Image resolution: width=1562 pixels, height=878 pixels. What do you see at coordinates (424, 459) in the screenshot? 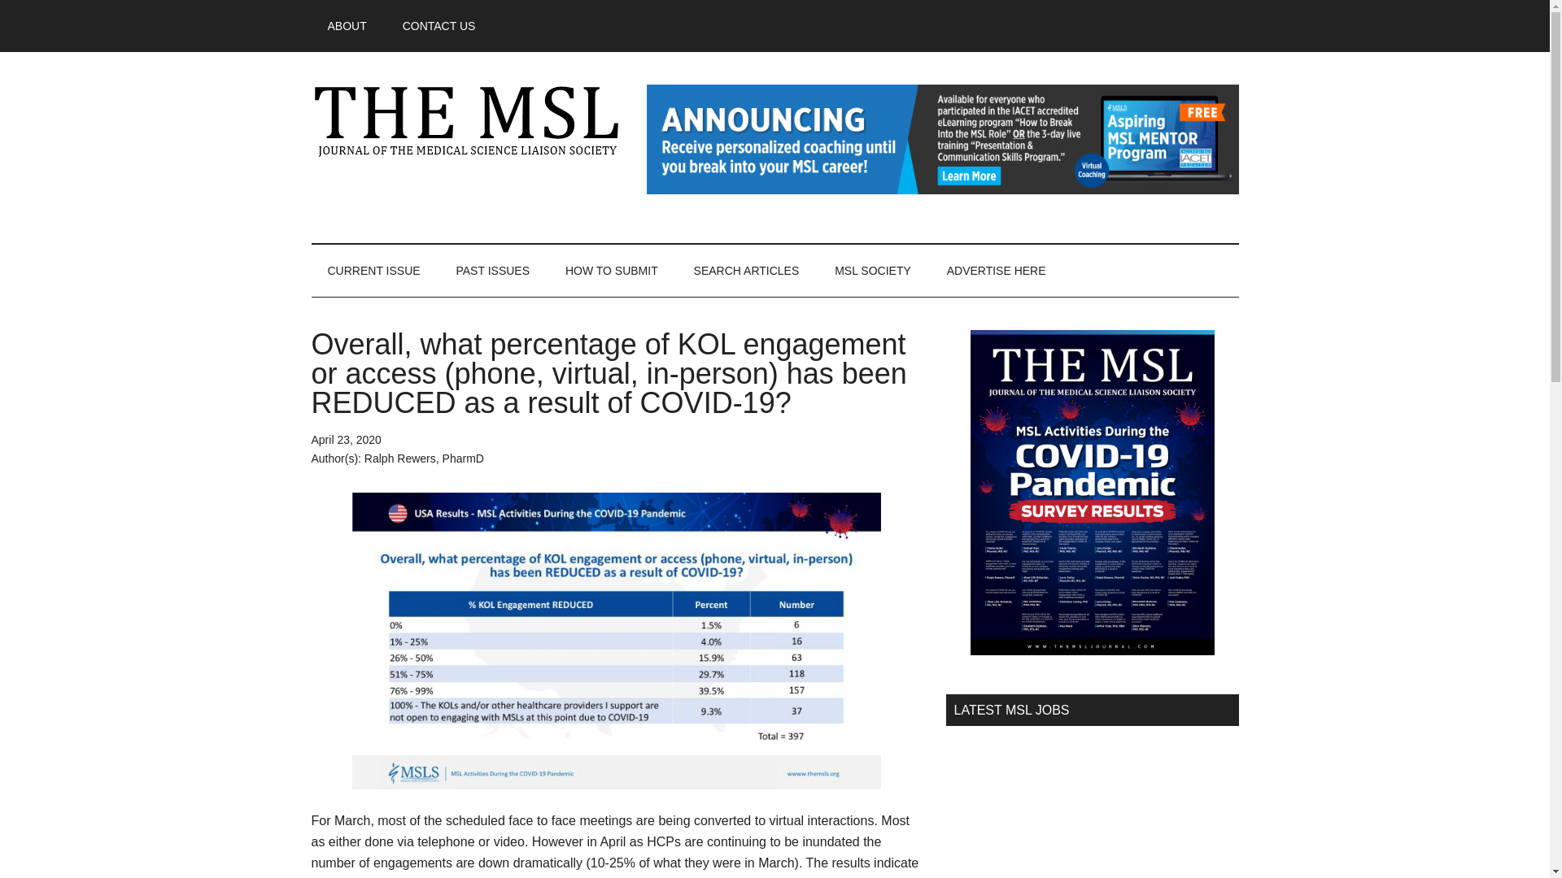
I see `Ralph Rewers, PharmD` at bounding box center [424, 459].